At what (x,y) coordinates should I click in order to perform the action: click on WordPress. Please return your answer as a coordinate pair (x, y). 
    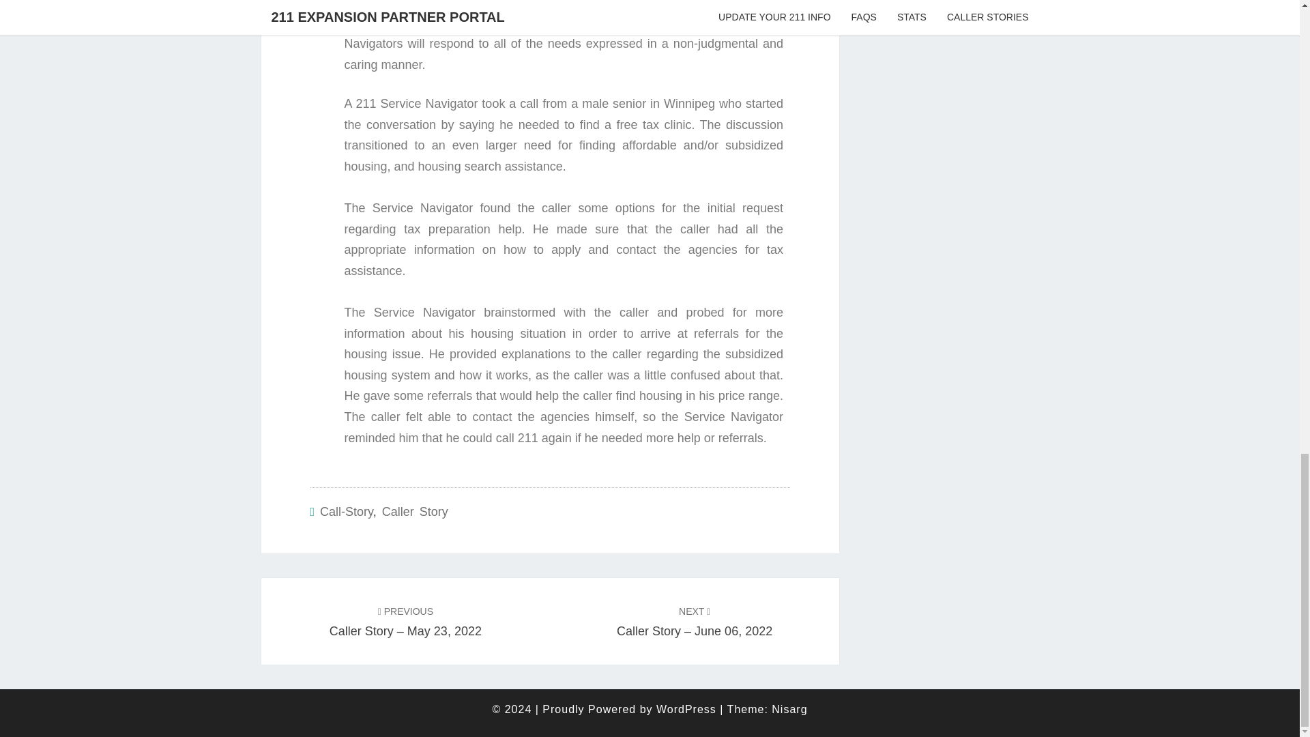
    Looking at the image, I should click on (686, 709).